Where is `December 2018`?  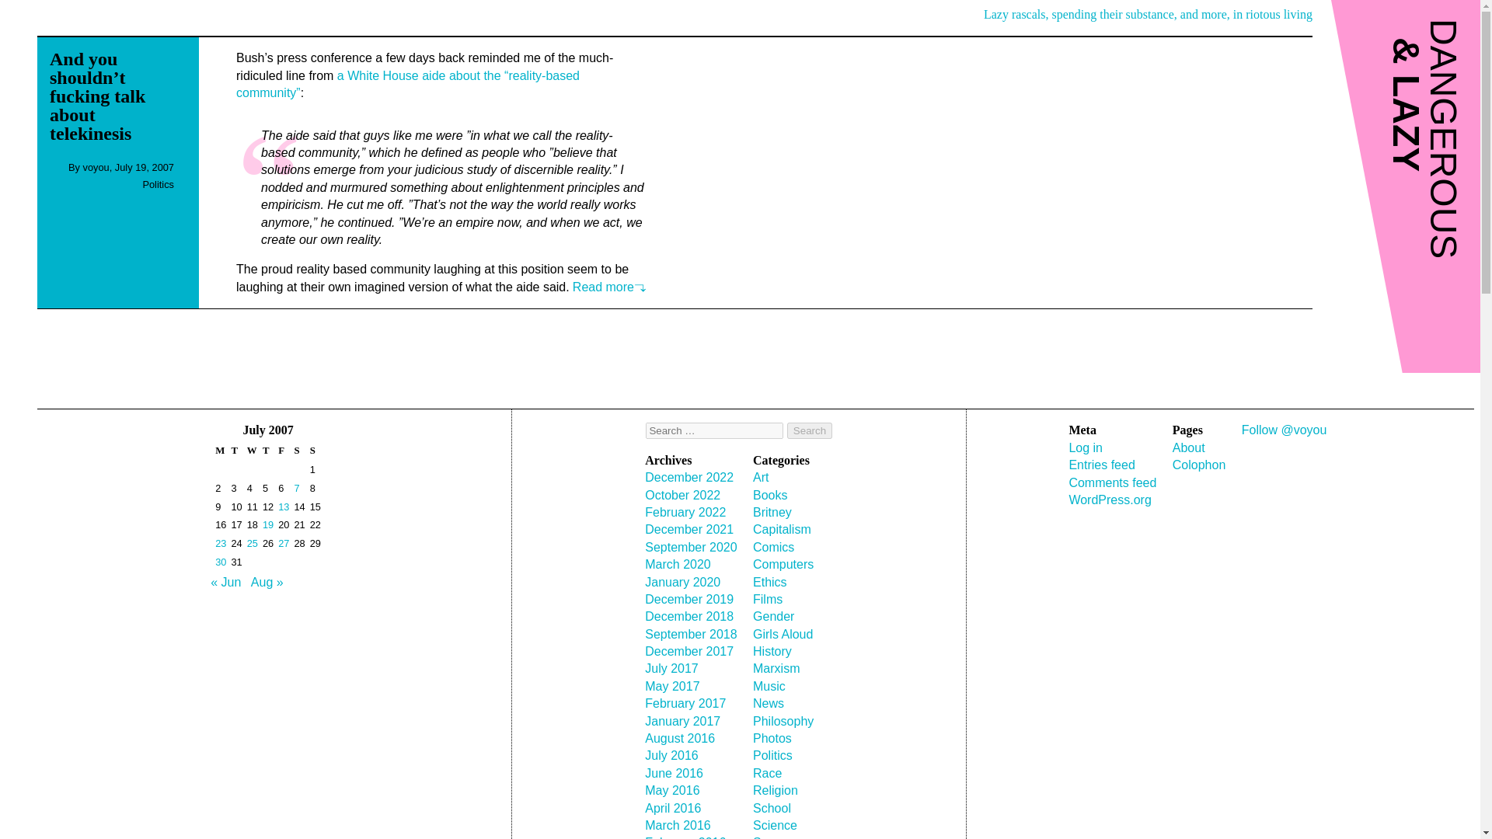 December 2018 is located at coordinates (688, 617).